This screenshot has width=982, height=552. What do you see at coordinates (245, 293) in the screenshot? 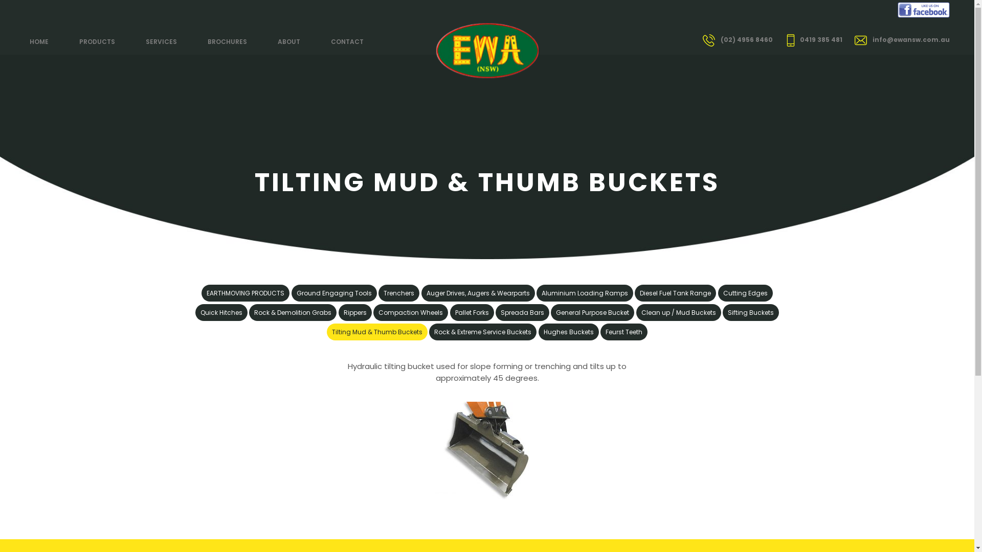
I see `EARTHMOVING PRODUCTS` at bounding box center [245, 293].